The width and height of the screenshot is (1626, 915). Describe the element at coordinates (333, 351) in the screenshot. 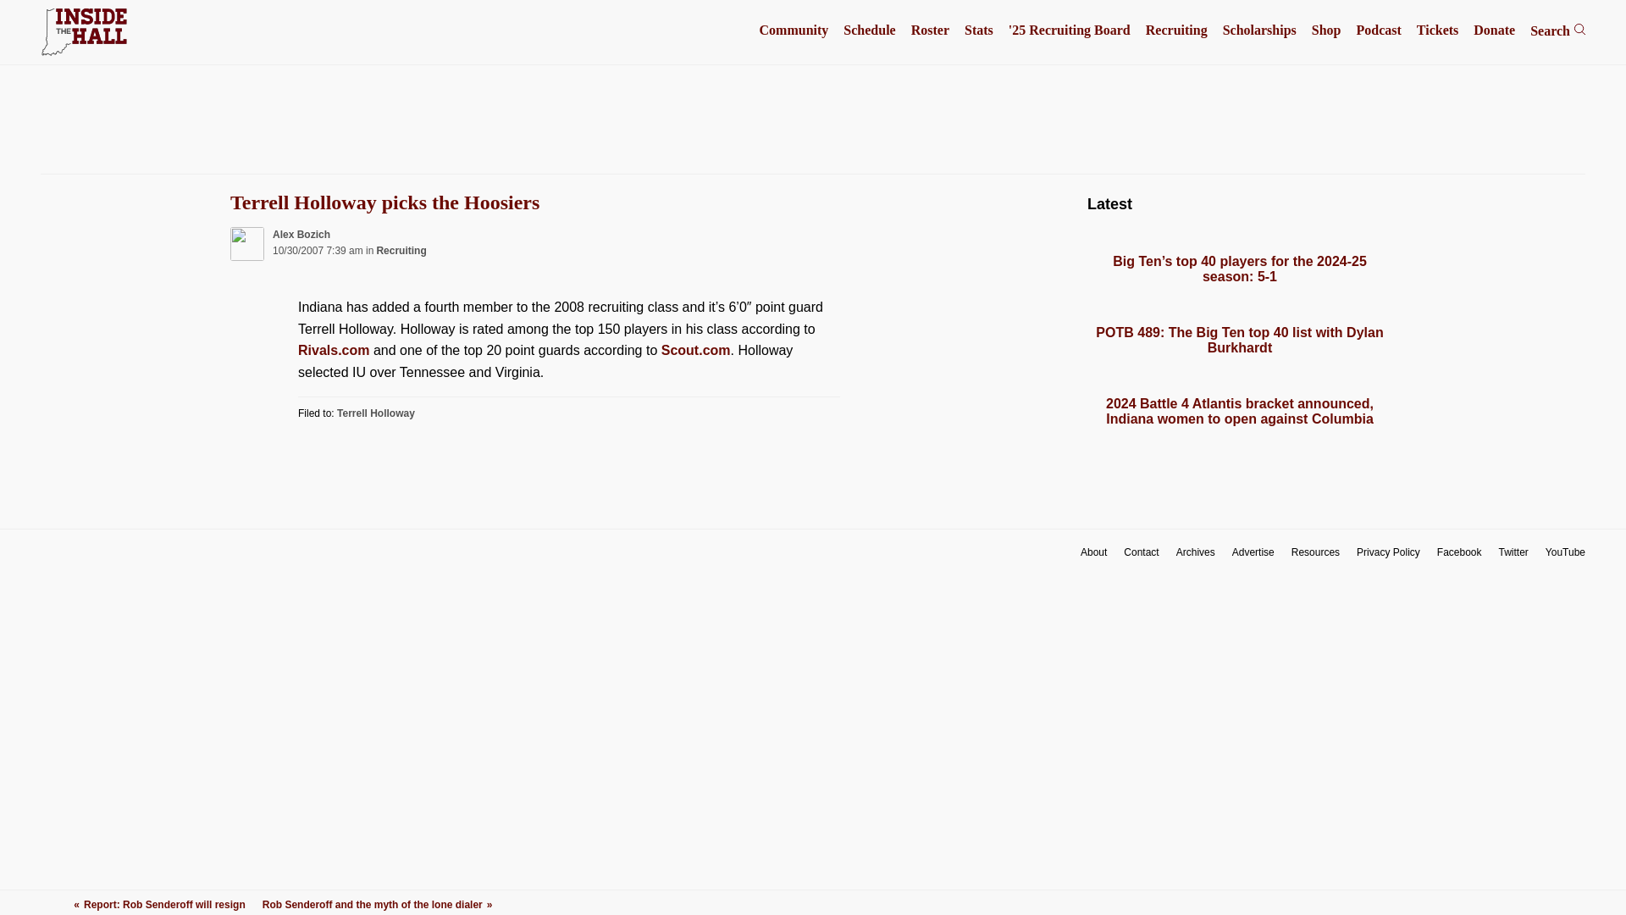

I see `Rivals.com` at that location.